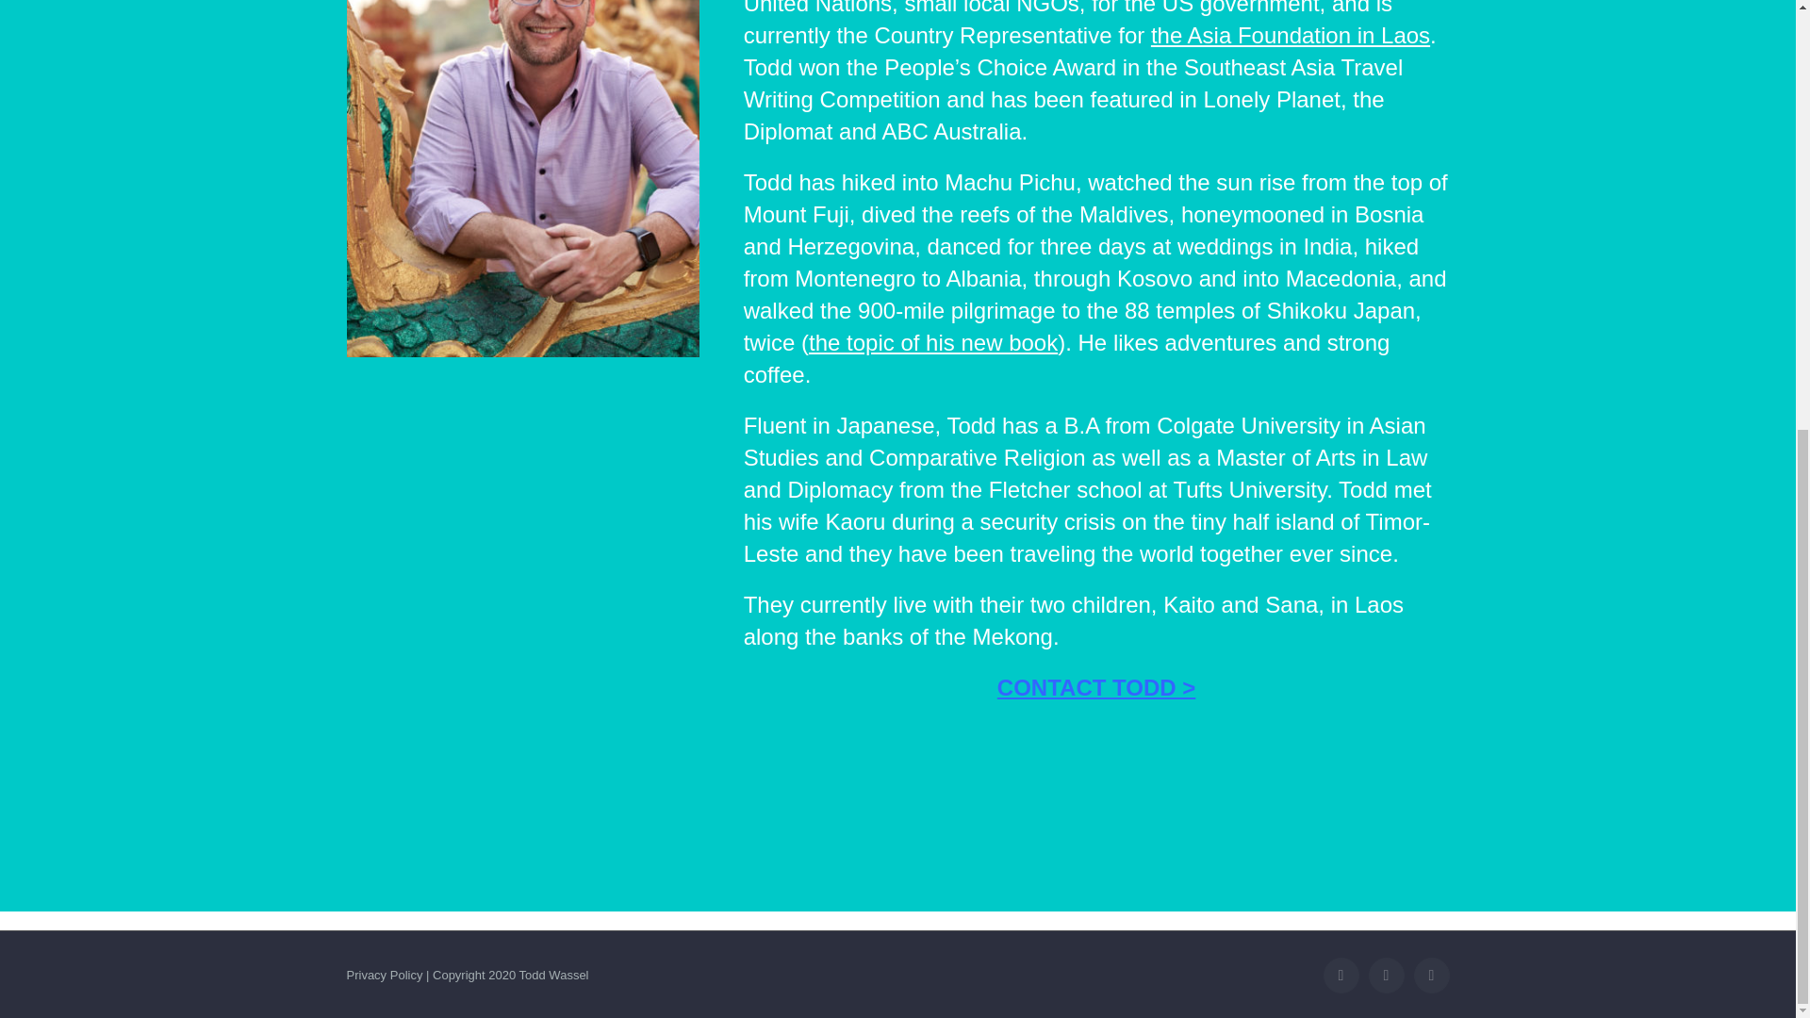 This screenshot has width=1810, height=1018. Describe the element at coordinates (385, 975) in the screenshot. I see `Privacy Policy` at that location.